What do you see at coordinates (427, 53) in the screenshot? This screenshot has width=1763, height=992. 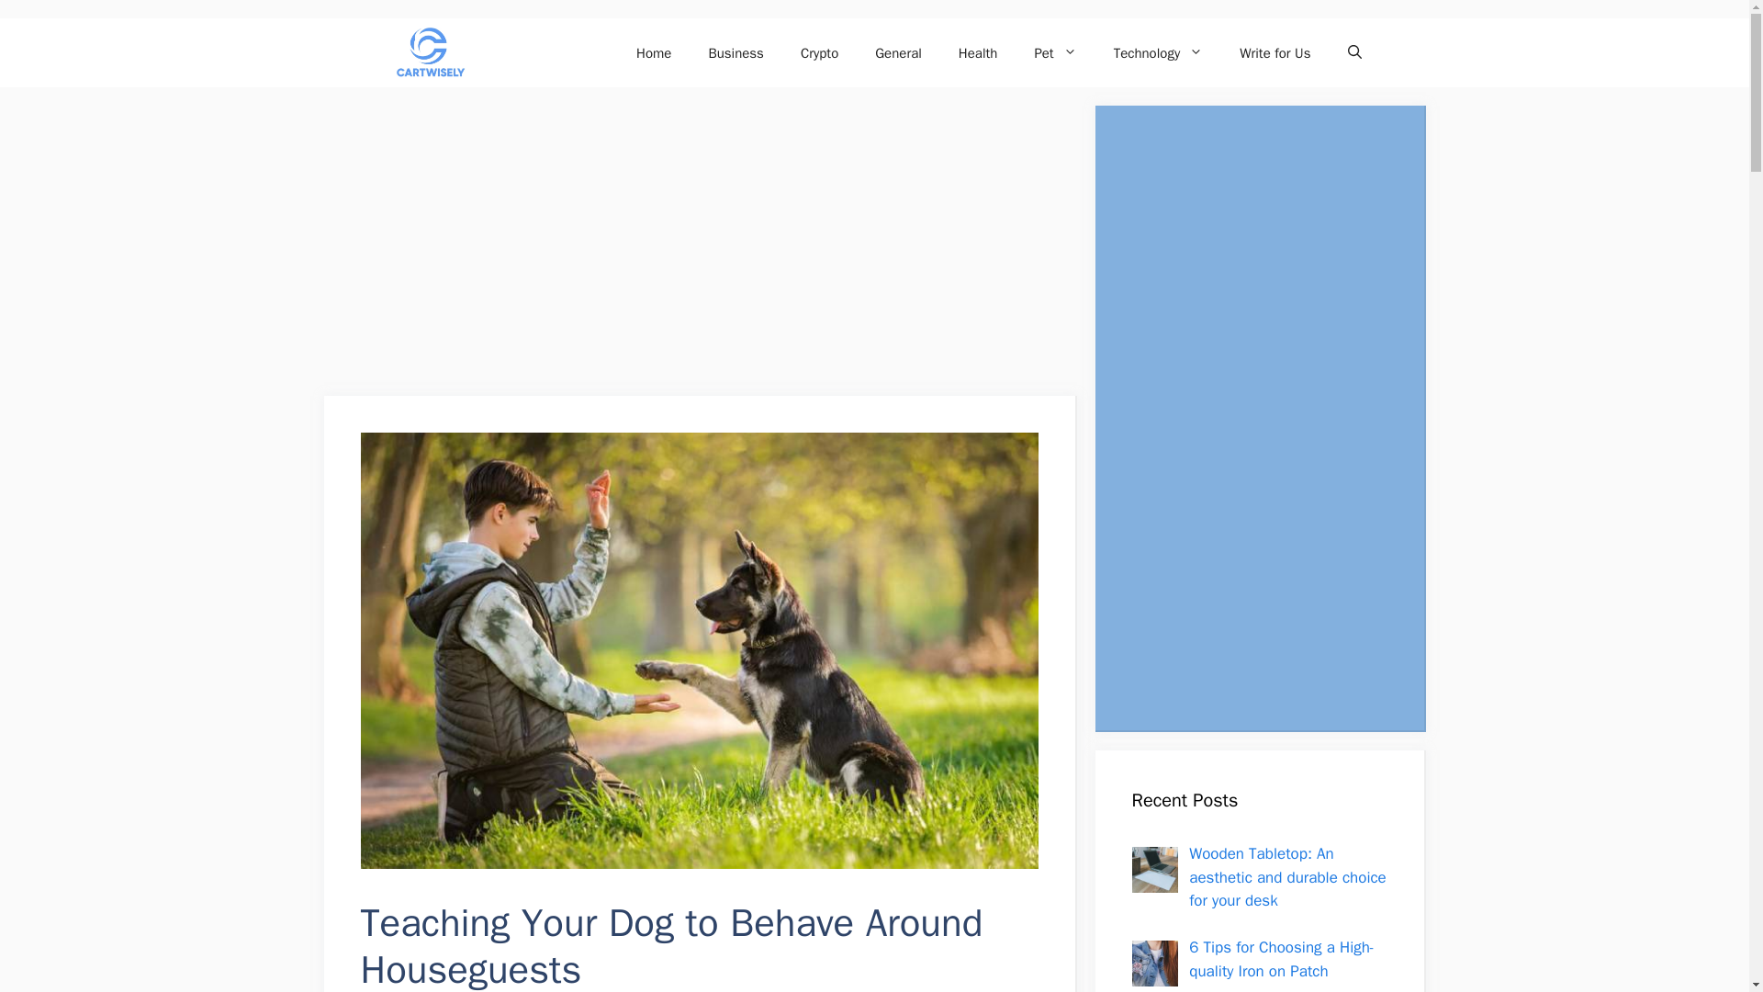 I see `CartWisely` at bounding box center [427, 53].